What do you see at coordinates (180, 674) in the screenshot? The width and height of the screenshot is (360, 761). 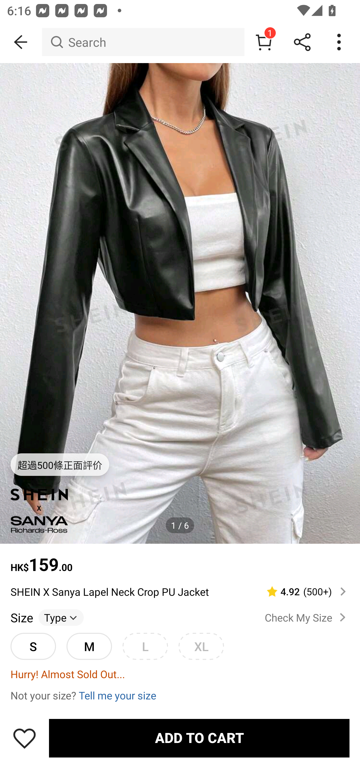 I see `Hurry! Almost Sold Out...` at bounding box center [180, 674].